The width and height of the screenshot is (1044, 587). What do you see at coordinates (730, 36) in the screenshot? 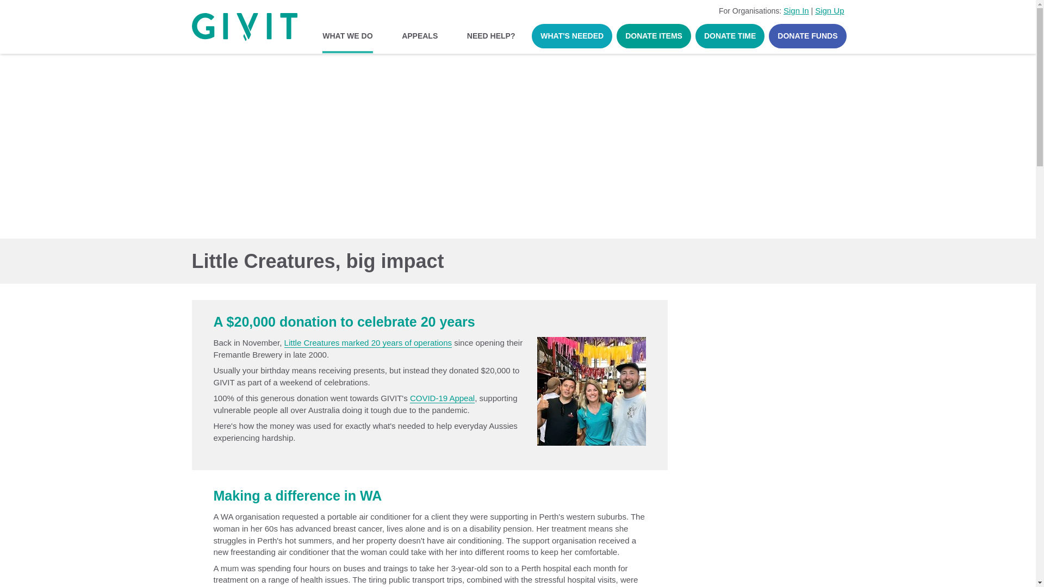
I see `DONATE TIME` at bounding box center [730, 36].